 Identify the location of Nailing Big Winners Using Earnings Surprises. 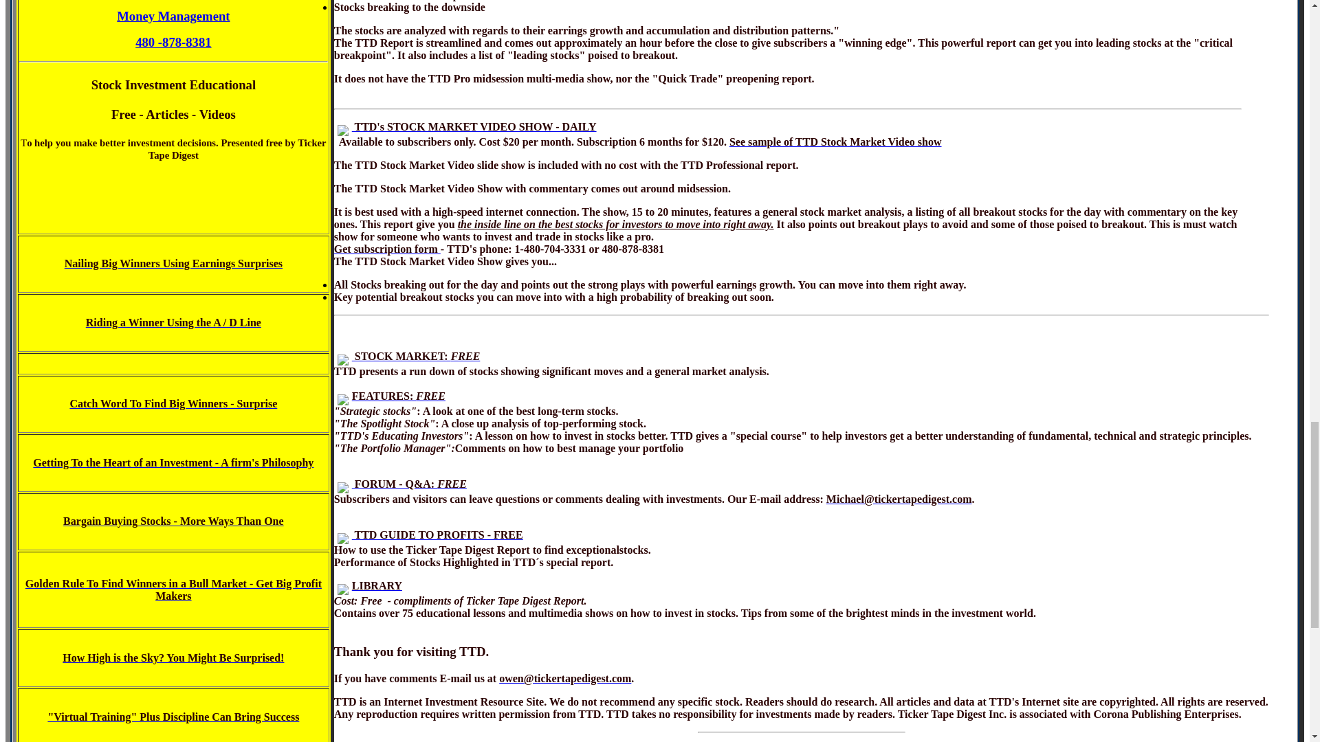
(173, 263).